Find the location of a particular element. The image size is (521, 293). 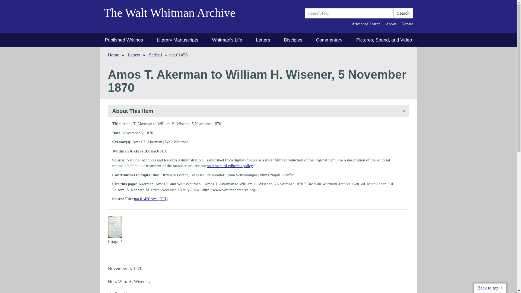

About This Item is located at coordinates (258, 111).